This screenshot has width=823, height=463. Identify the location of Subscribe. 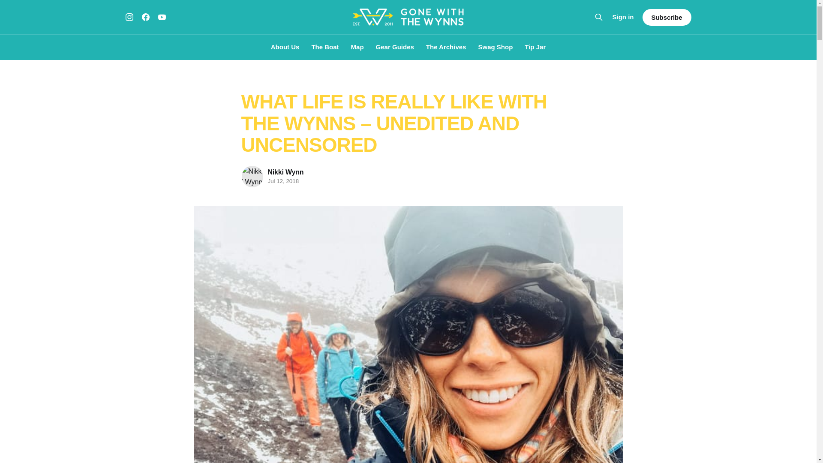
(666, 17).